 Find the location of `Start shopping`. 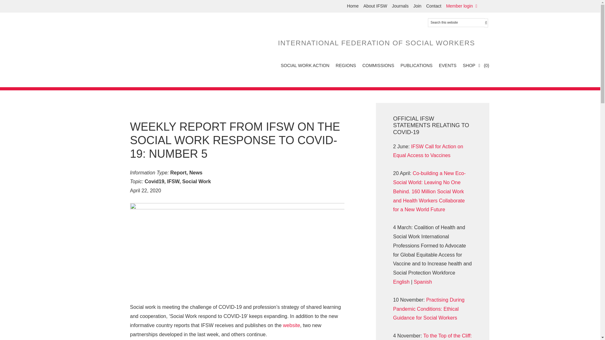

Start shopping is located at coordinates (483, 65).